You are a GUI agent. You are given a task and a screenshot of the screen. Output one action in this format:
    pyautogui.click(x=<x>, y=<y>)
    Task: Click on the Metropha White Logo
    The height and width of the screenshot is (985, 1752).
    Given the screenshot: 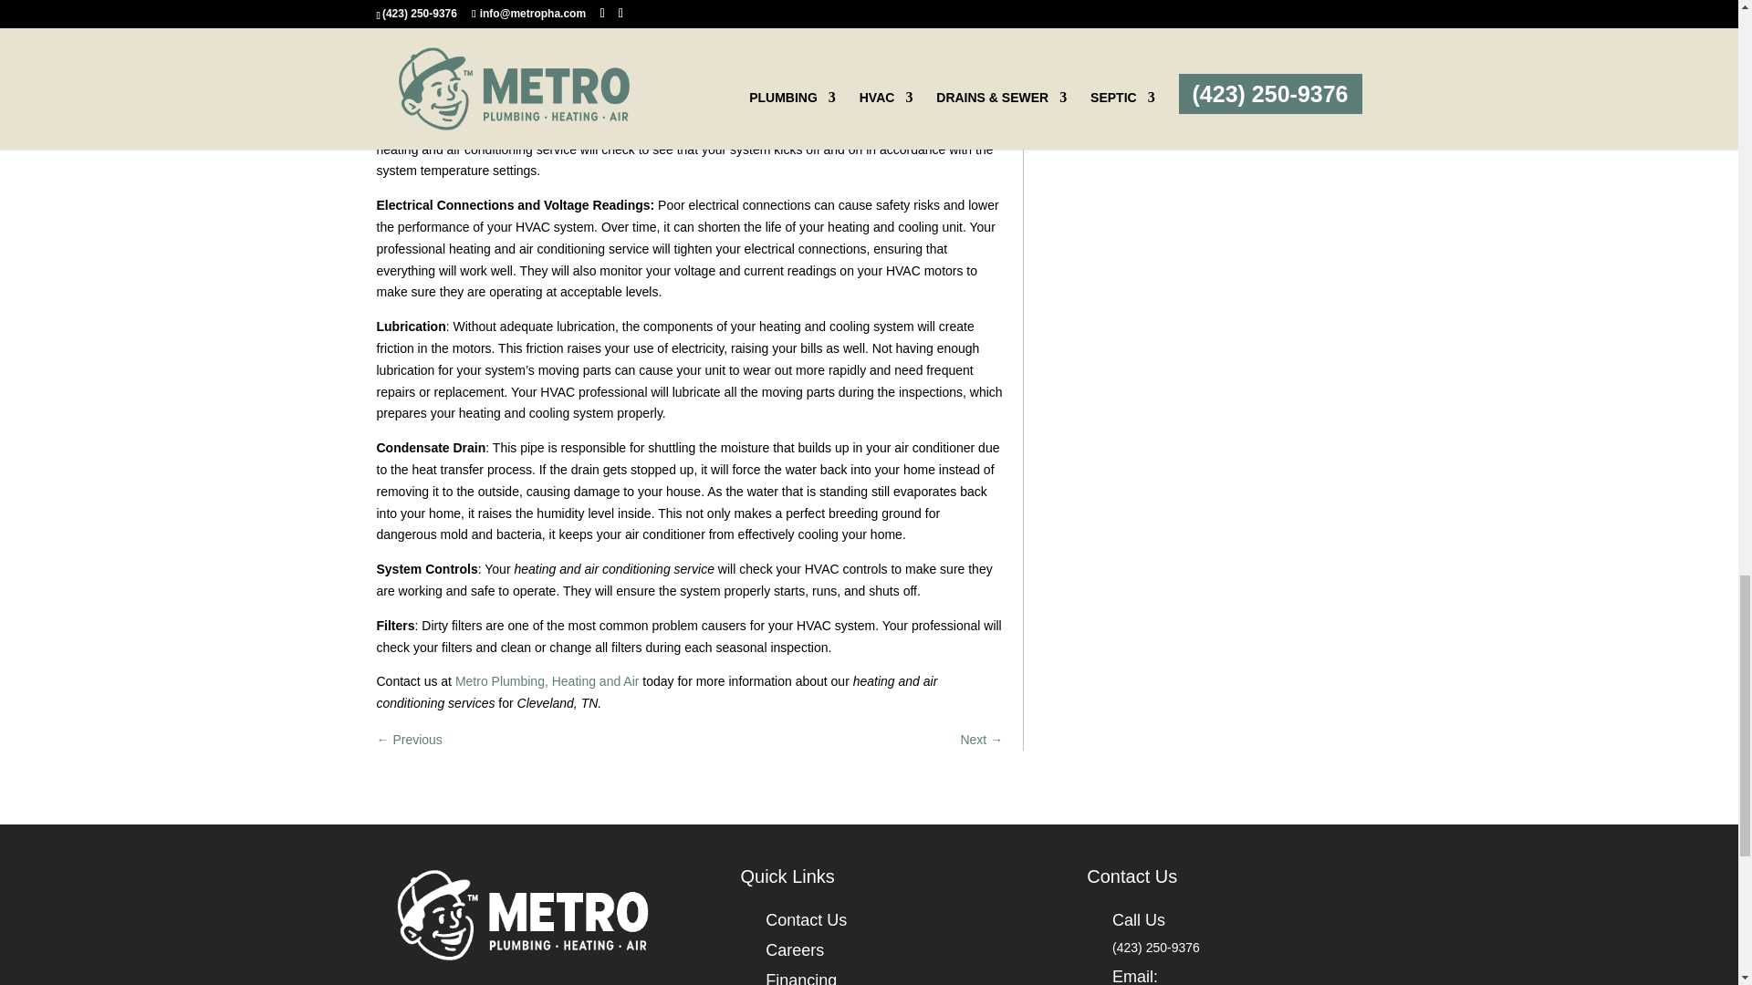 What is the action you would take?
    pyautogui.click(x=522, y=914)
    